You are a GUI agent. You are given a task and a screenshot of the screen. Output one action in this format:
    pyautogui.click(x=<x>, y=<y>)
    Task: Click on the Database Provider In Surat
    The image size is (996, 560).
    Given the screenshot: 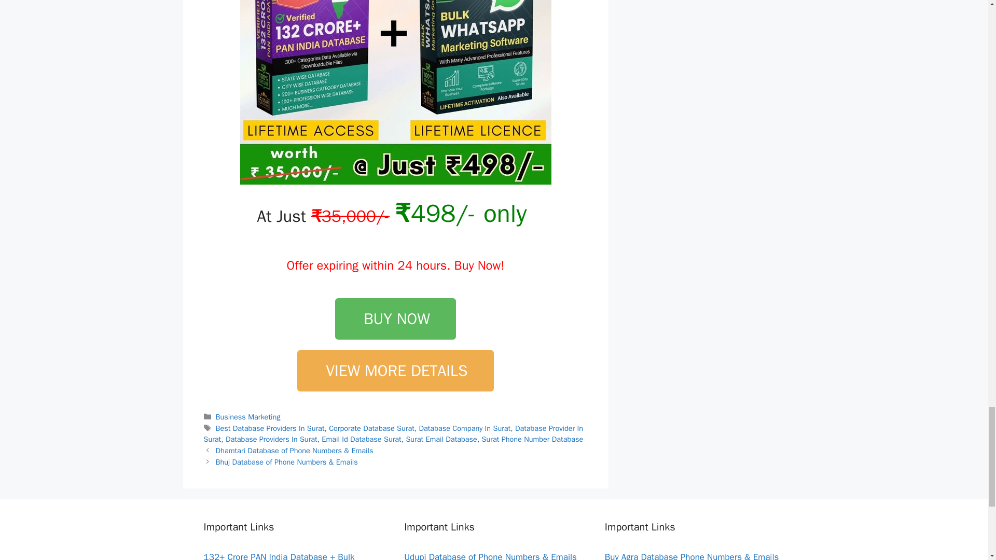 What is the action you would take?
    pyautogui.click(x=393, y=433)
    